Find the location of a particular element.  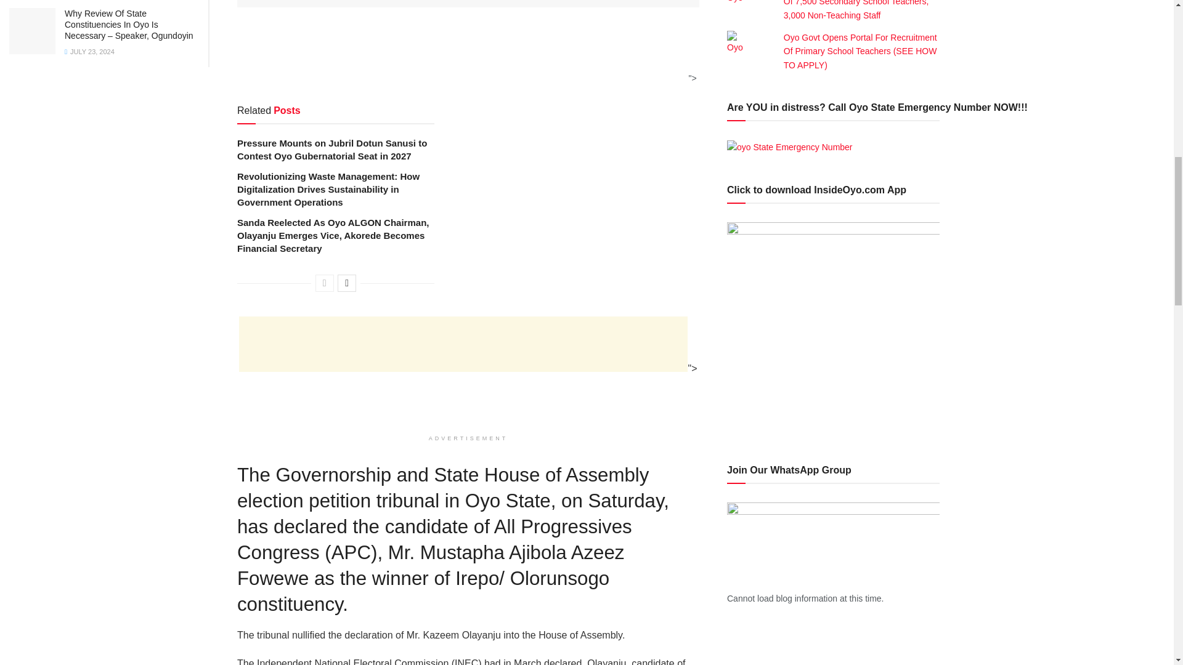

Next is located at coordinates (346, 283).